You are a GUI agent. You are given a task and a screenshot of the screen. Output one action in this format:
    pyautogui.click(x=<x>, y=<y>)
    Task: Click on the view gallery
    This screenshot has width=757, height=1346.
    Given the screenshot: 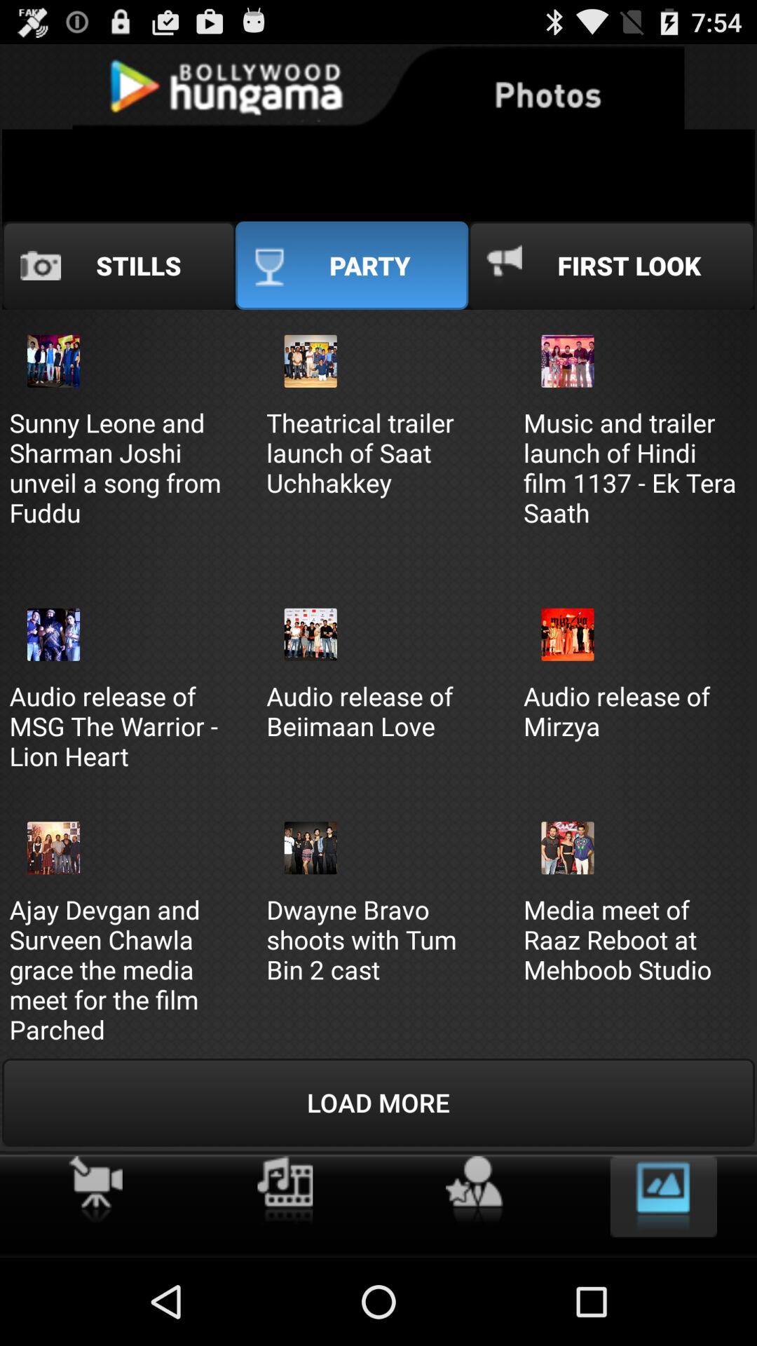 What is the action you would take?
    pyautogui.click(x=663, y=1196)
    